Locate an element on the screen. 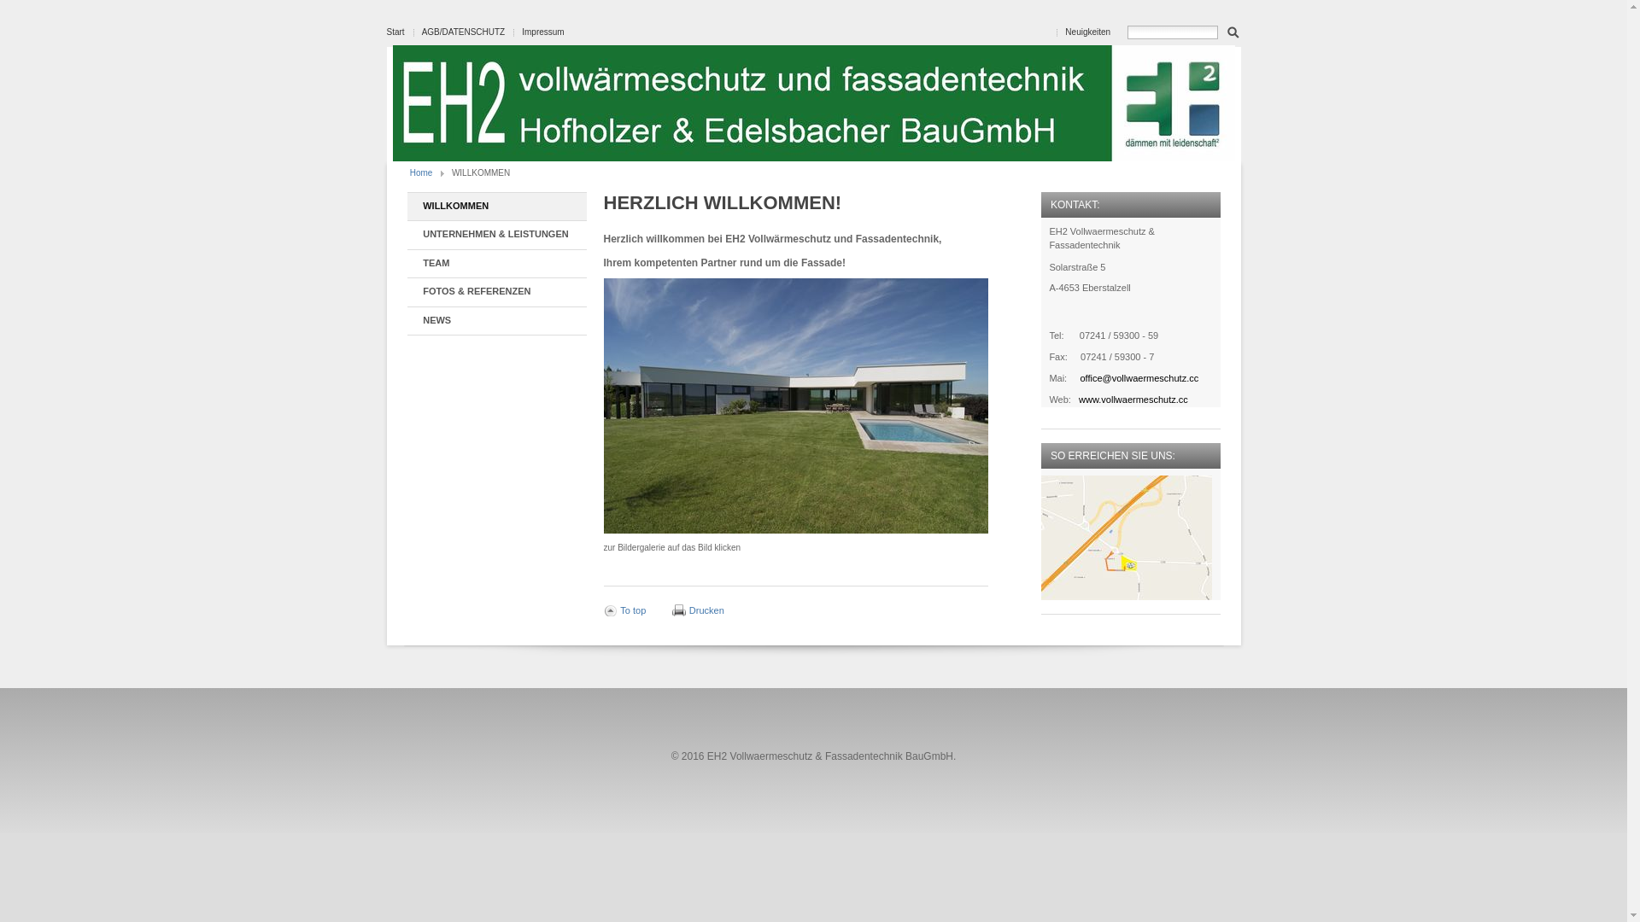 The image size is (1640, 922). FOTOS & REFERENZEN is located at coordinates (496, 292).